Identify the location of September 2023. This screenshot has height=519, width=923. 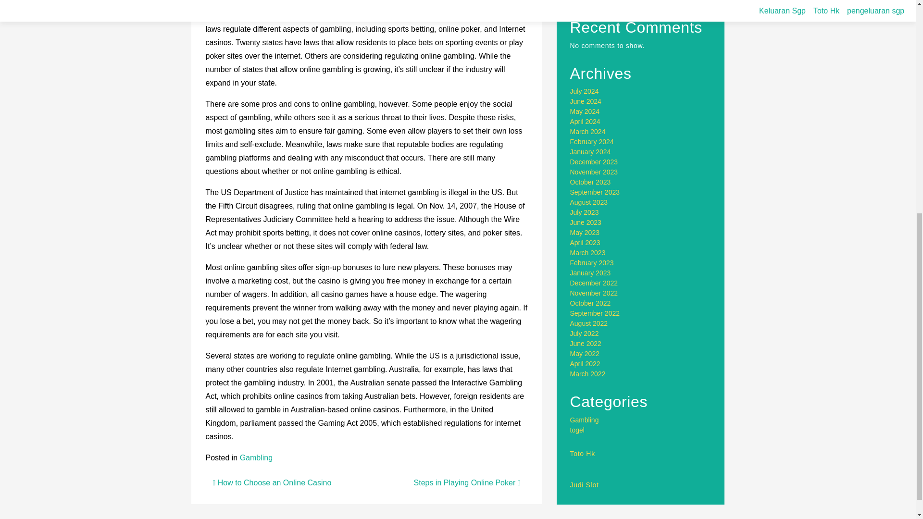
(595, 192).